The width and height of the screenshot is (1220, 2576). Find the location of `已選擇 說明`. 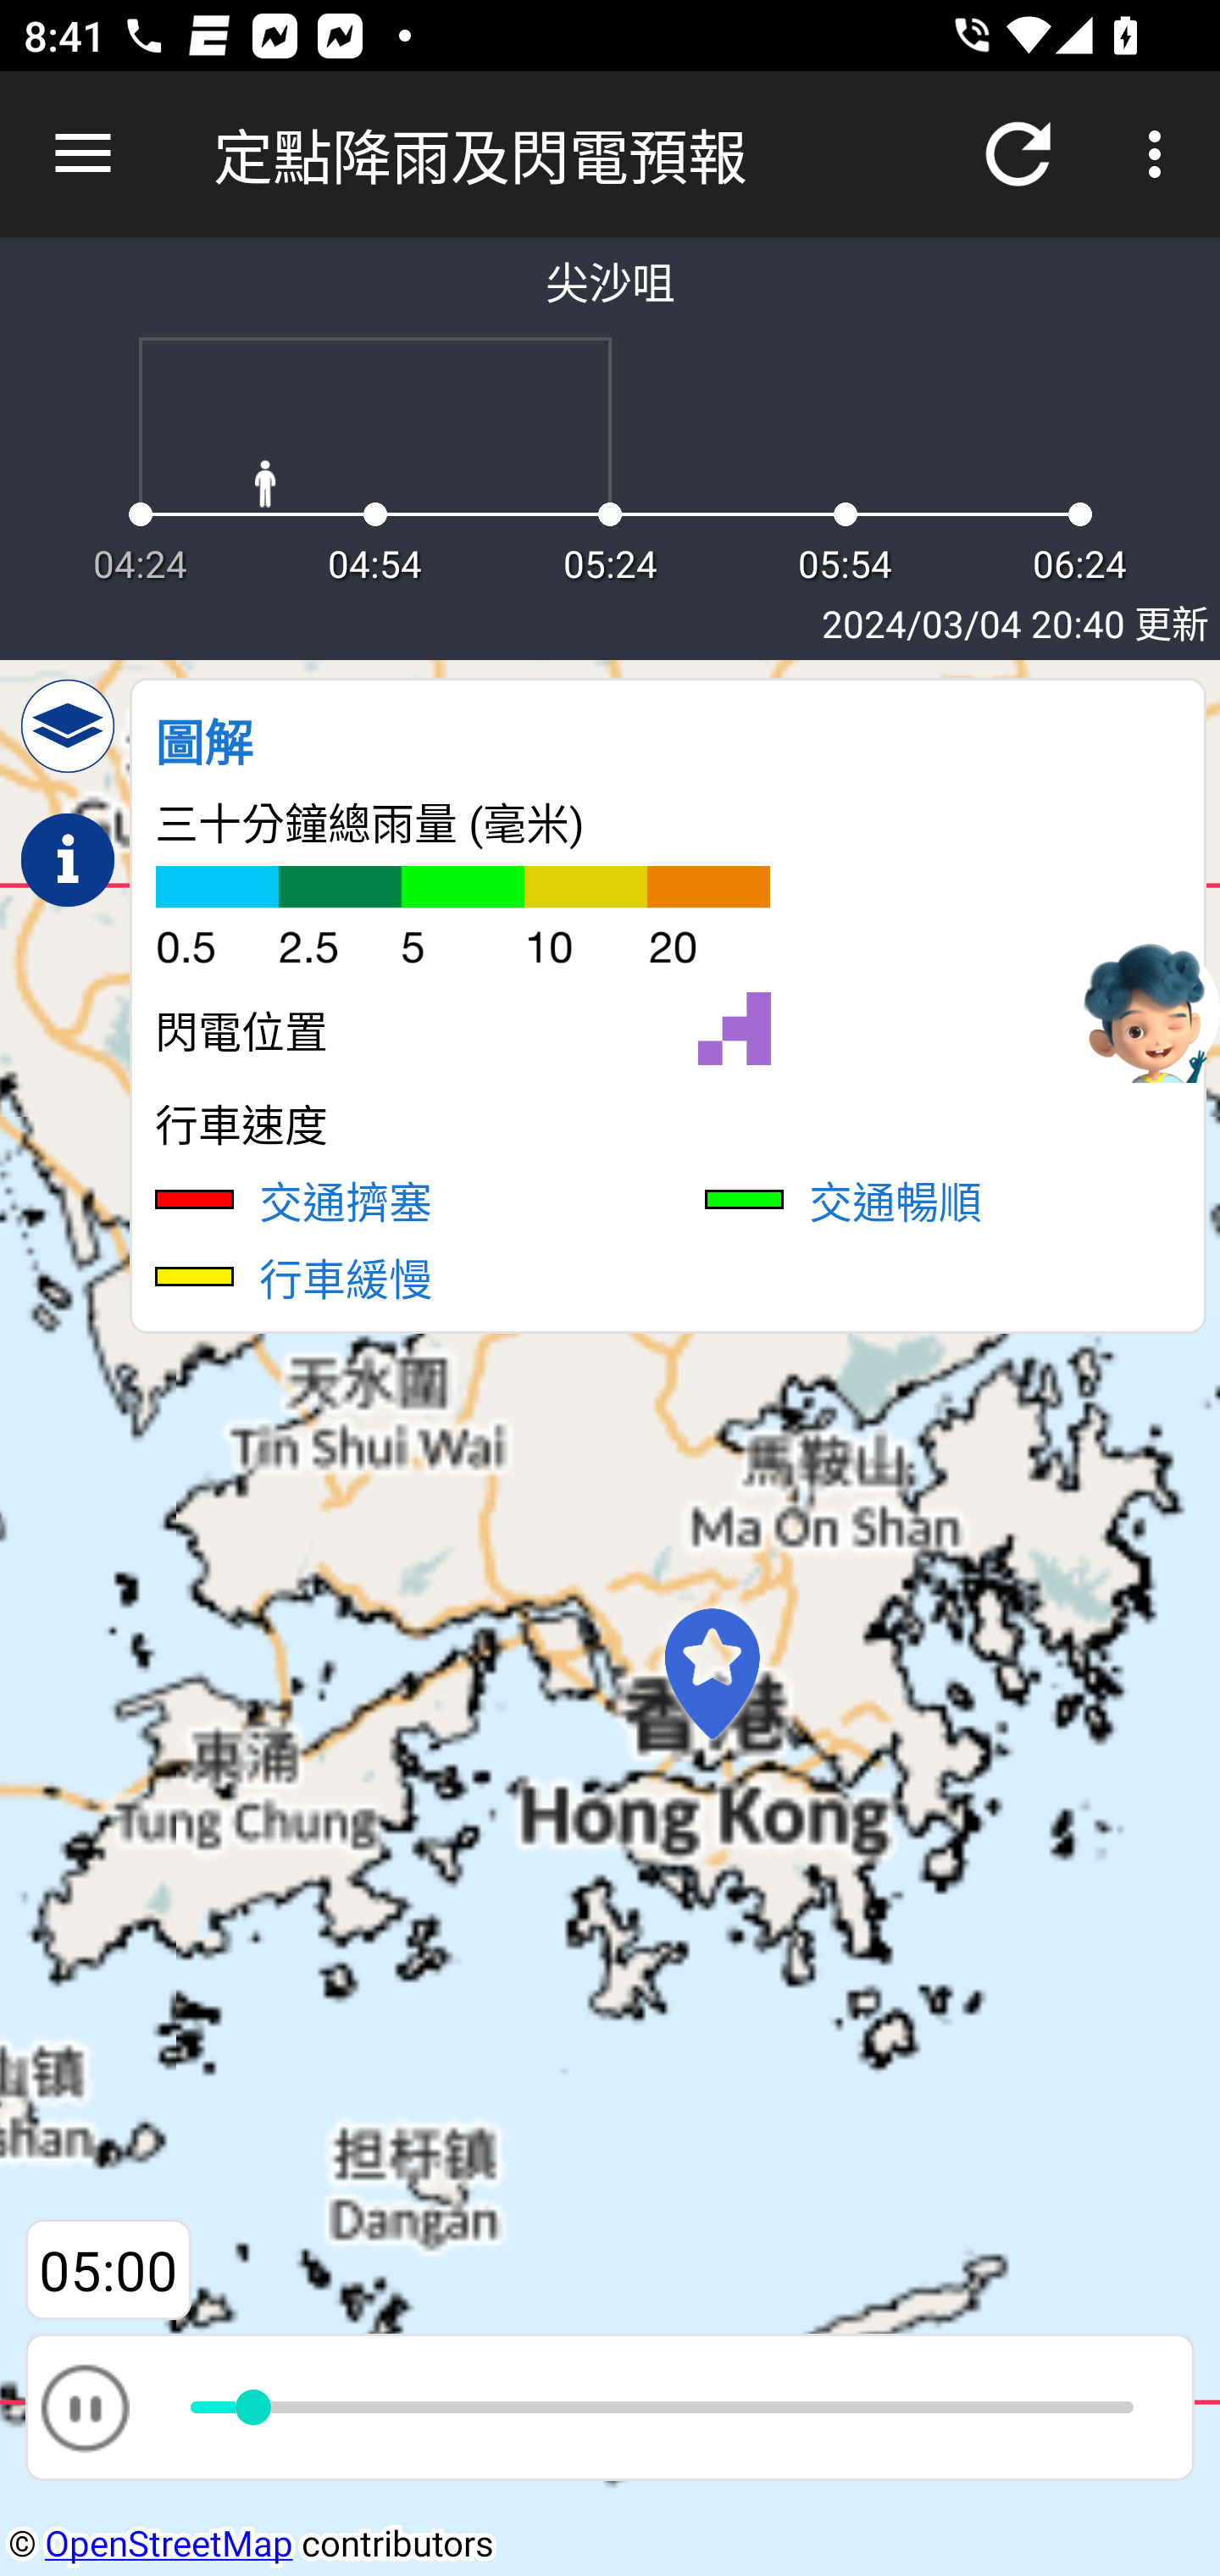

已選擇 說明 is located at coordinates (68, 860).